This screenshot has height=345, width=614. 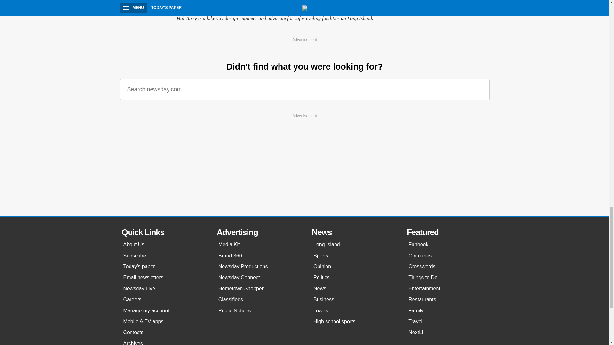 I want to click on Search, so click(x=480, y=89).